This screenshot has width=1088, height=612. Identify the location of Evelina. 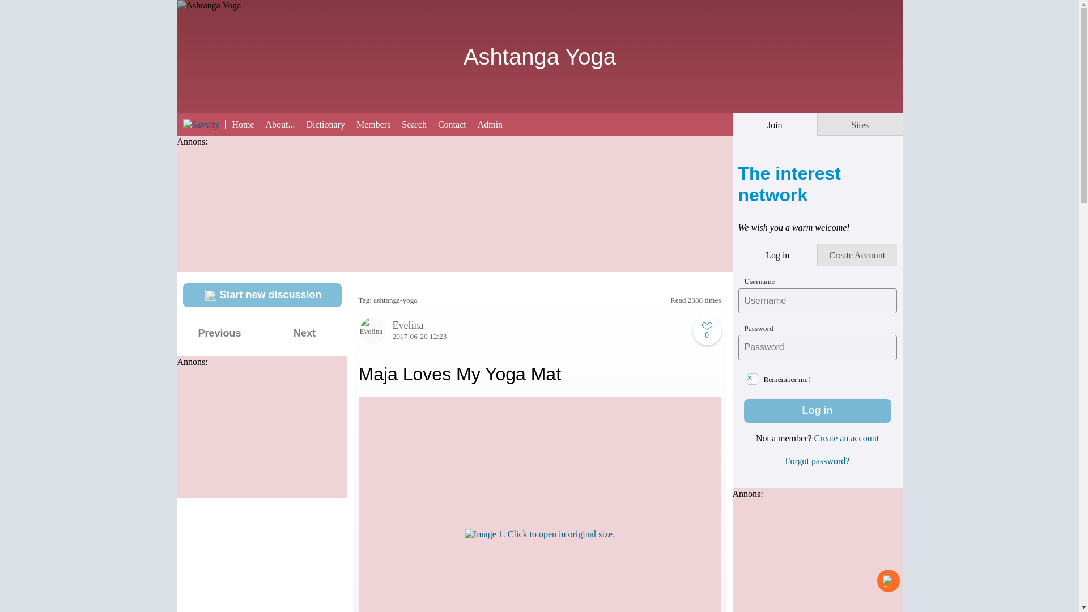
(539, 325).